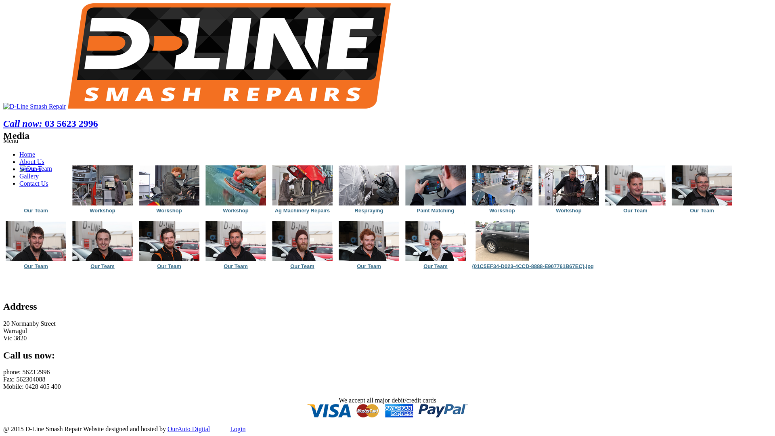 This screenshot has width=775, height=436. Describe the element at coordinates (238, 429) in the screenshot. I see `Login` at that location.